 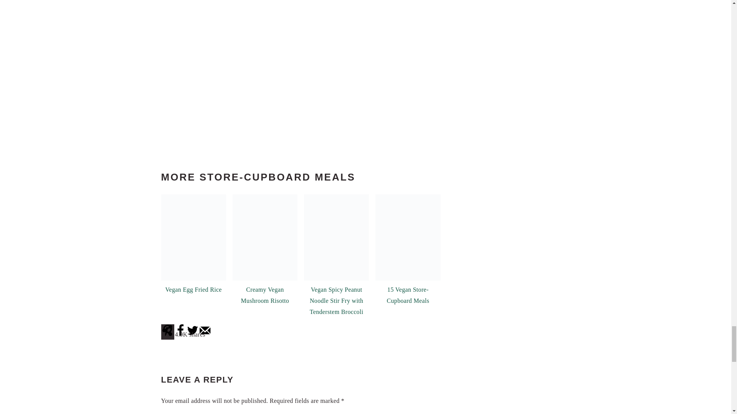 I want to click on Send over email, so click(x=205, y=335).